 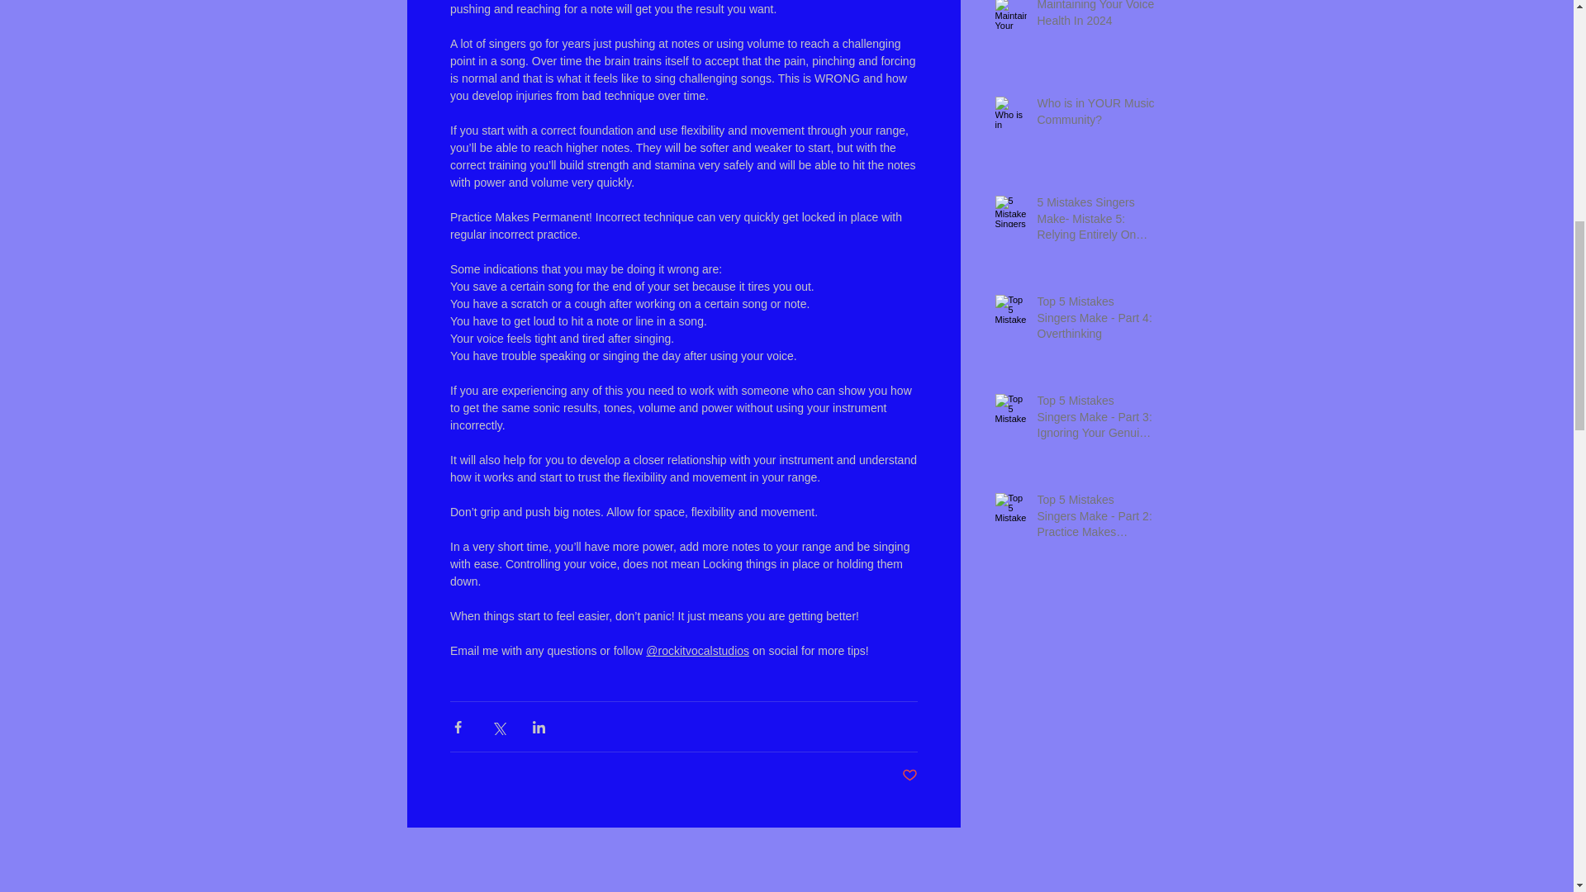 What do you see at coordinates (910, 776) in the screenshot?
I see `Post not marked as liked` at bounding box center [910, 776].